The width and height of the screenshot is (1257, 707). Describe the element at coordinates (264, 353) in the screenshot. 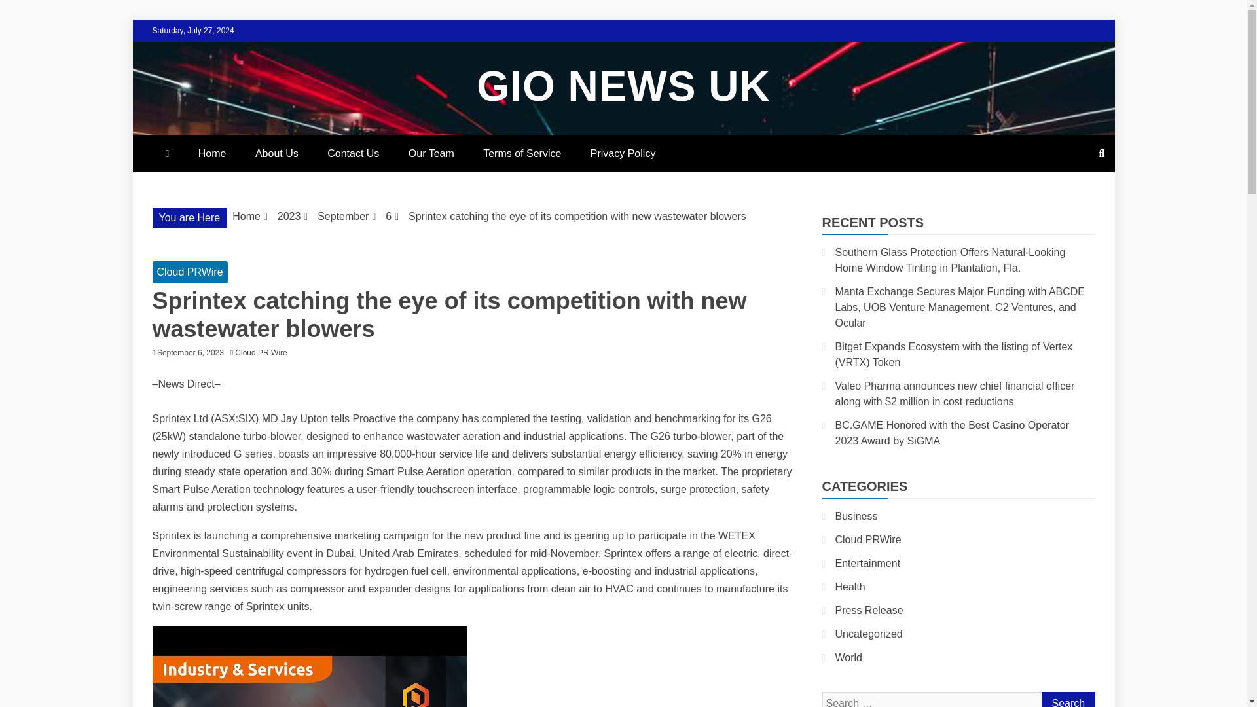

I see `Cloud PR Wire` at that location.